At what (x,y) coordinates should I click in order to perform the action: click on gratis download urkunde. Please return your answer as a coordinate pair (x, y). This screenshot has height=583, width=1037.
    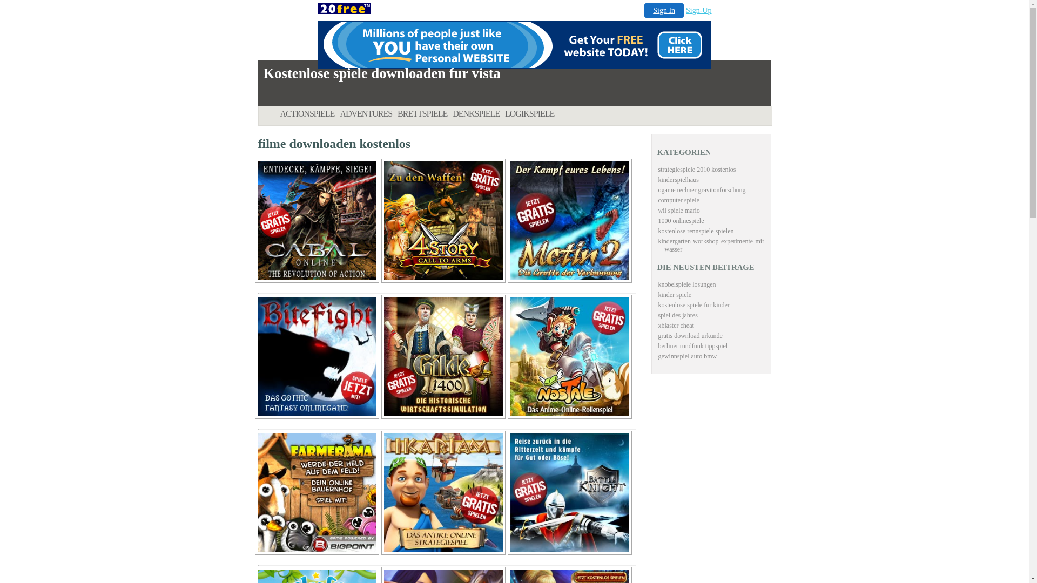
    Looking at the image, I should click on (690, 336).